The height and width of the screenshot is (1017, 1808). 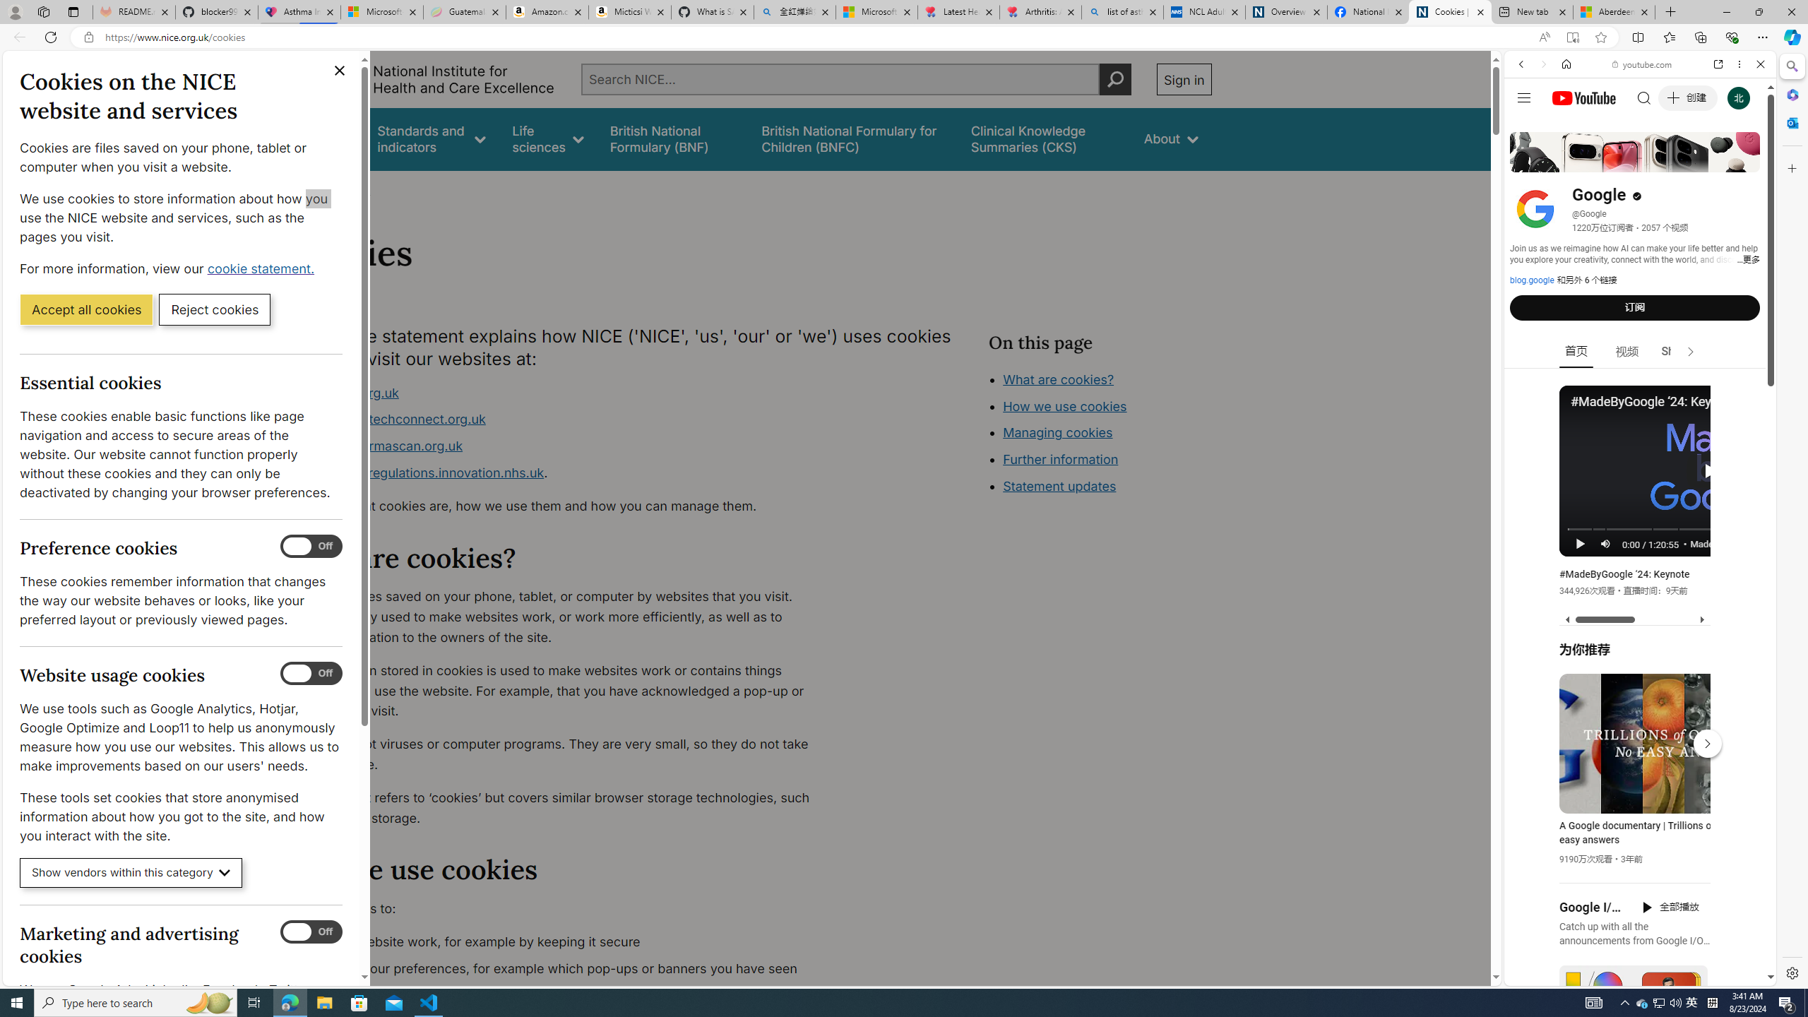 I want to click on Asthma Inhalers: Names and Types, so click(x=299, y=12).